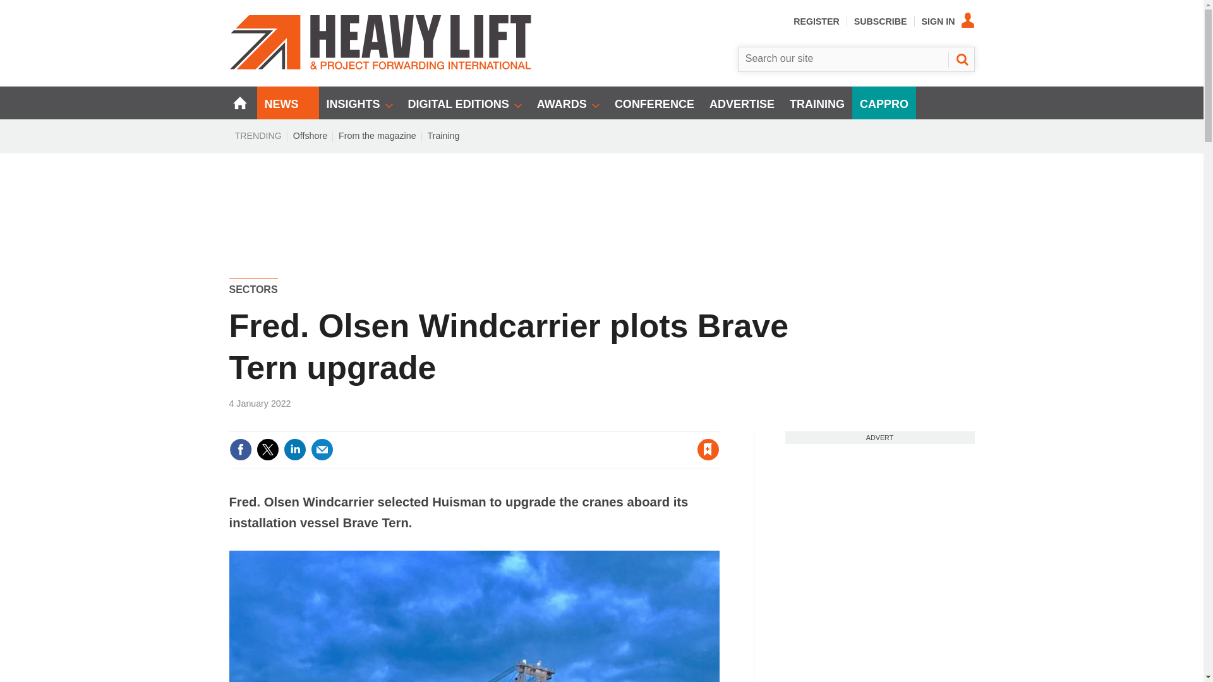 The width and height of the screenshot is (1213, 682). Describe the element at coordinates (380, 67) in the screenshot. I see `Site name` at that location.